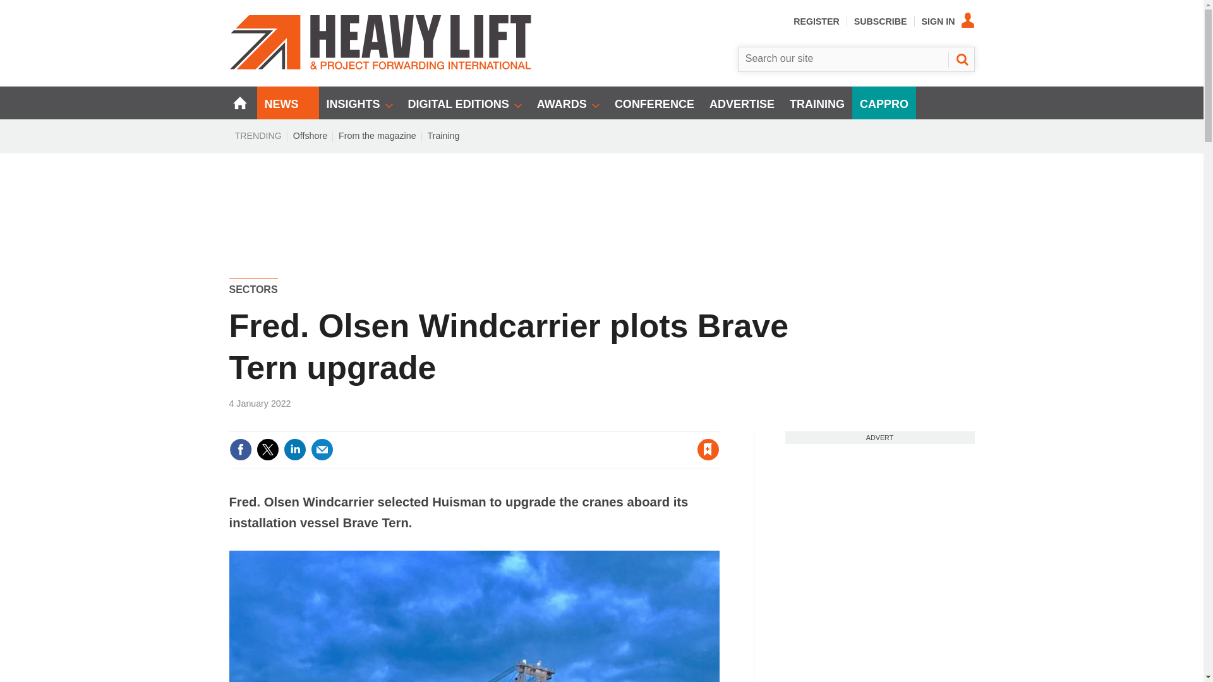 The width and height of the screenshot is (1213, 682). Describe the element at coordinates (380, 67) in the screenshot. I see `Site name` at that location.